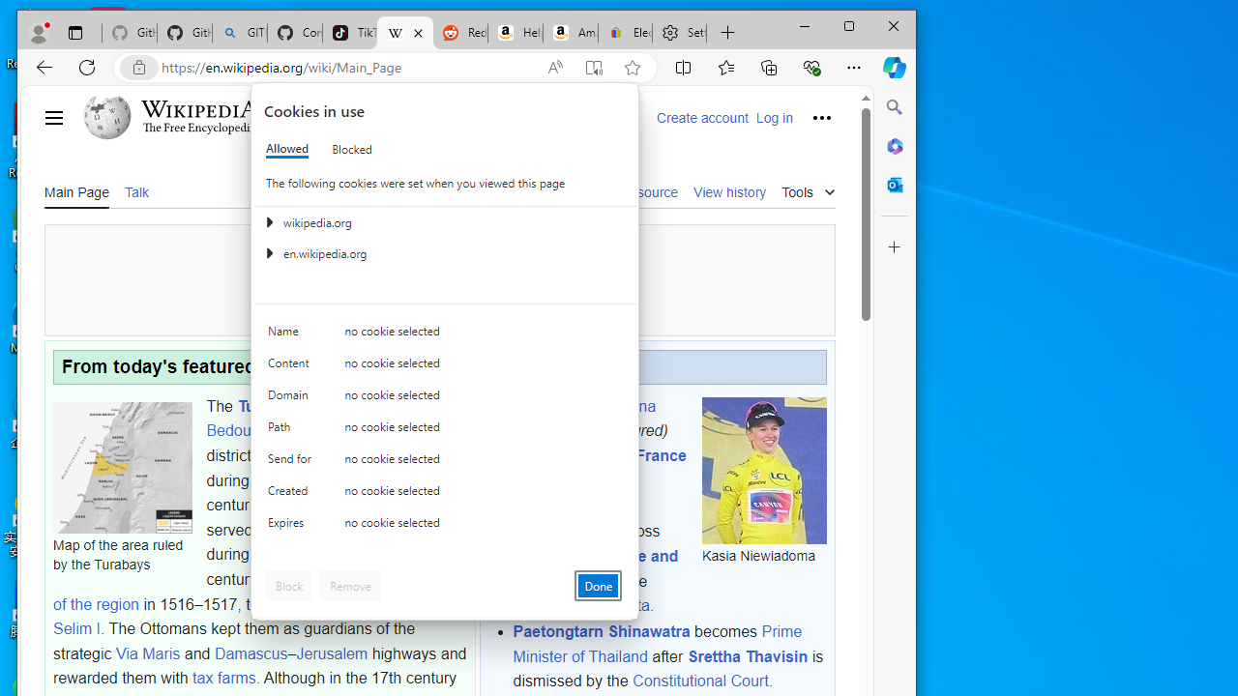 This screenshot has width=1238, height=696. Describe the element at coordinates (350, 586) in the screenshot. I see `Remove` at that location.